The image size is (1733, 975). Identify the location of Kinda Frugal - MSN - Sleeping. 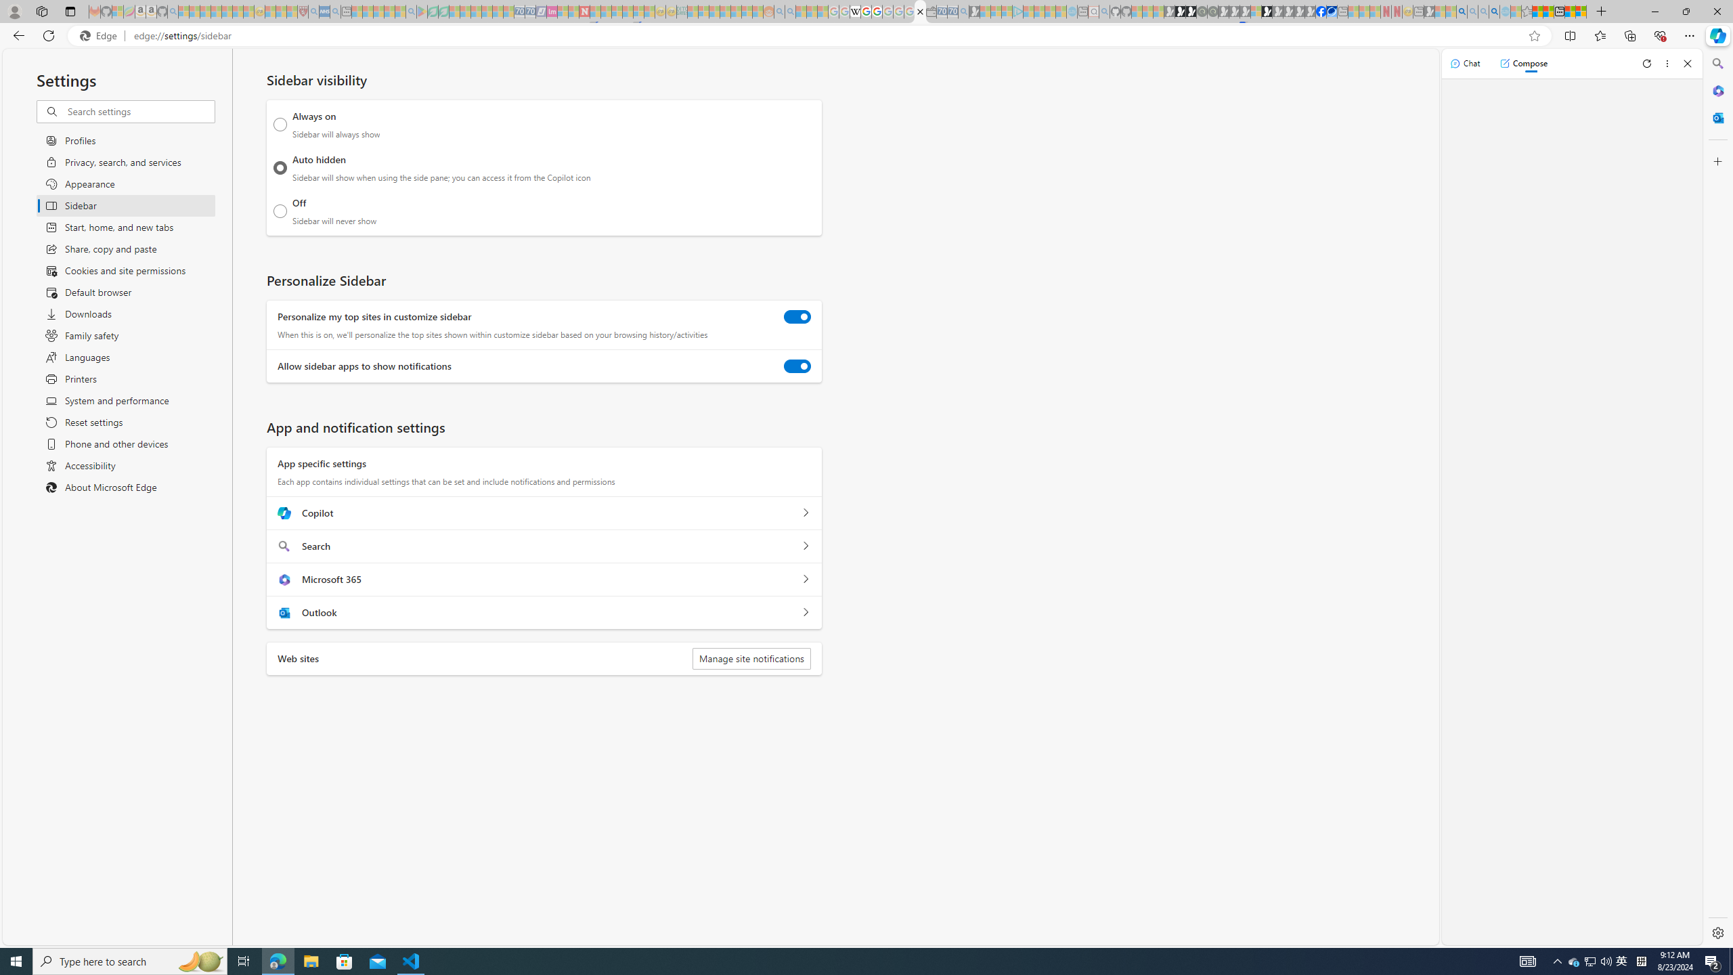
(735, 12).